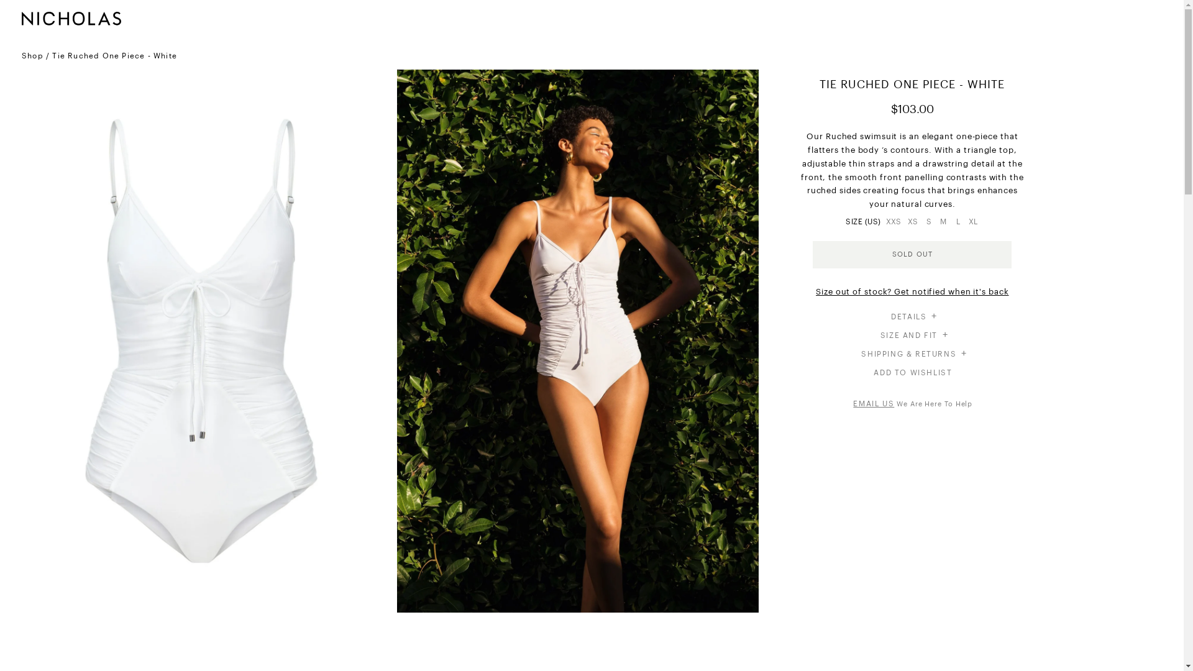  Describe the element at coordinates (913, 354) in the screenshot. I see `SHIPPING & RETURNS+` at that location.